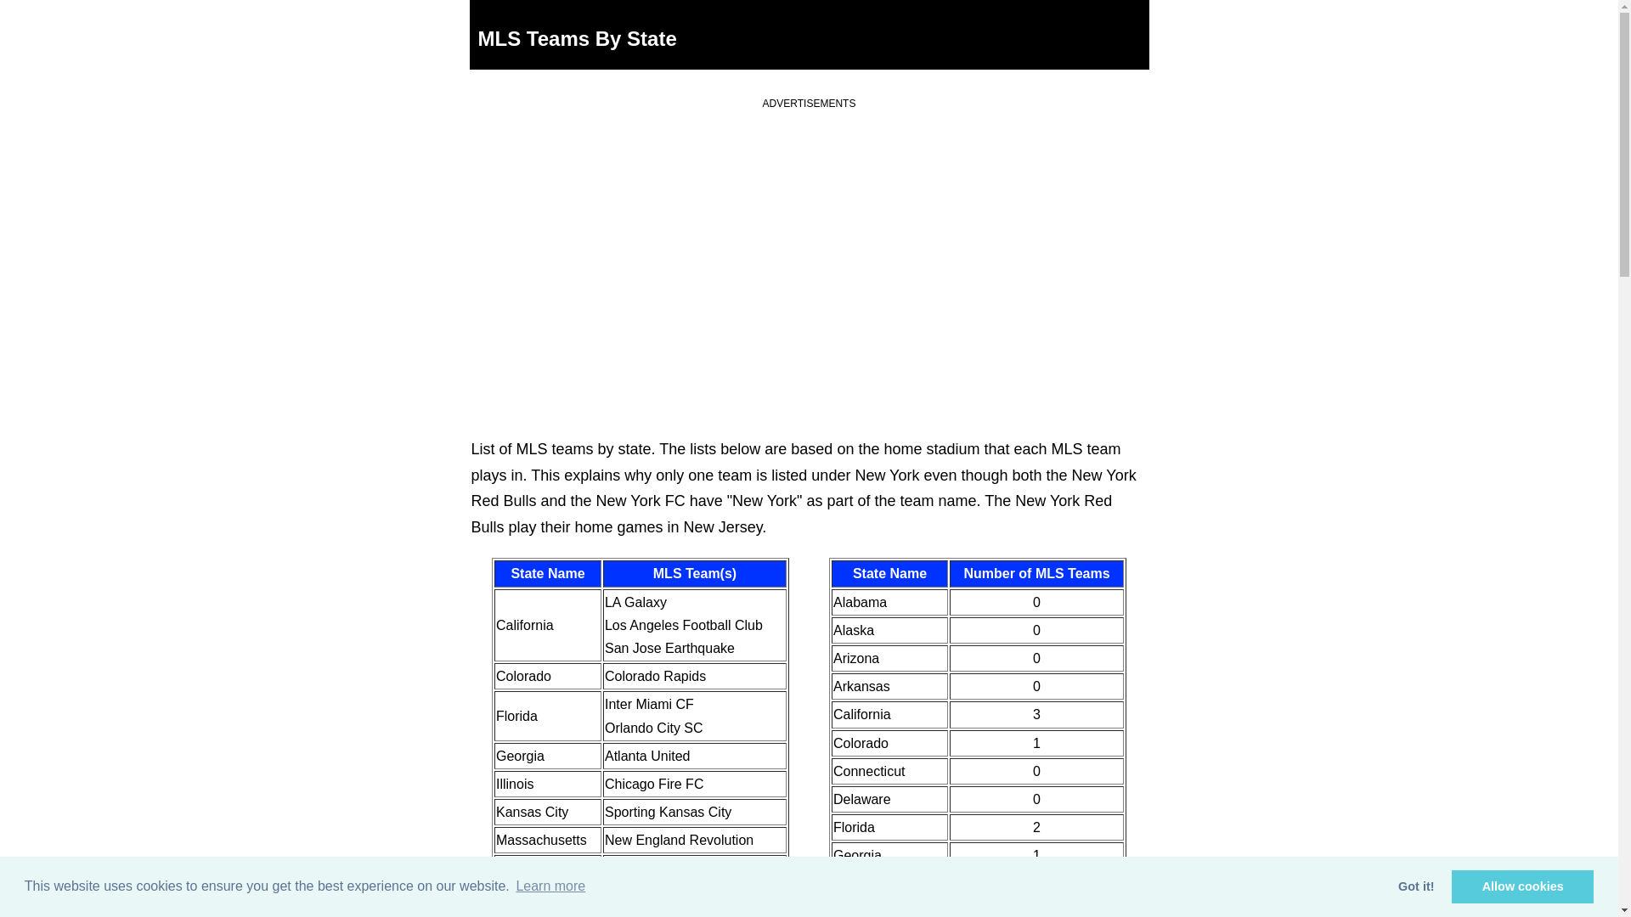 The width and height of the screenshot is (1631, 917). I want to click on Got it!, so click(1417, 886).